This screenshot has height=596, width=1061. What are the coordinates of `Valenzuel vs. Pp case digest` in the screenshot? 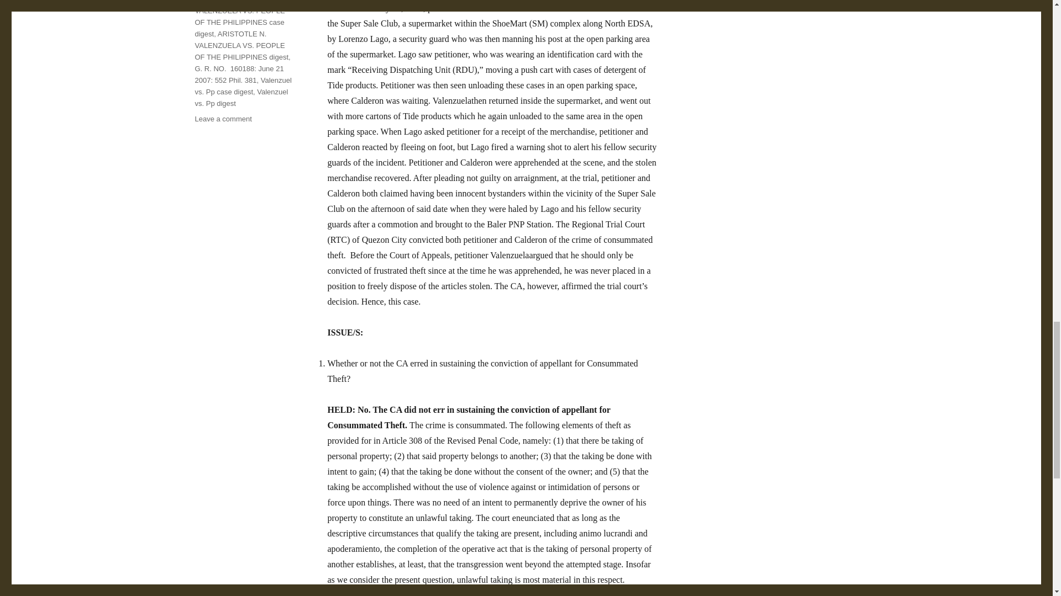 It's located at (242, 86).